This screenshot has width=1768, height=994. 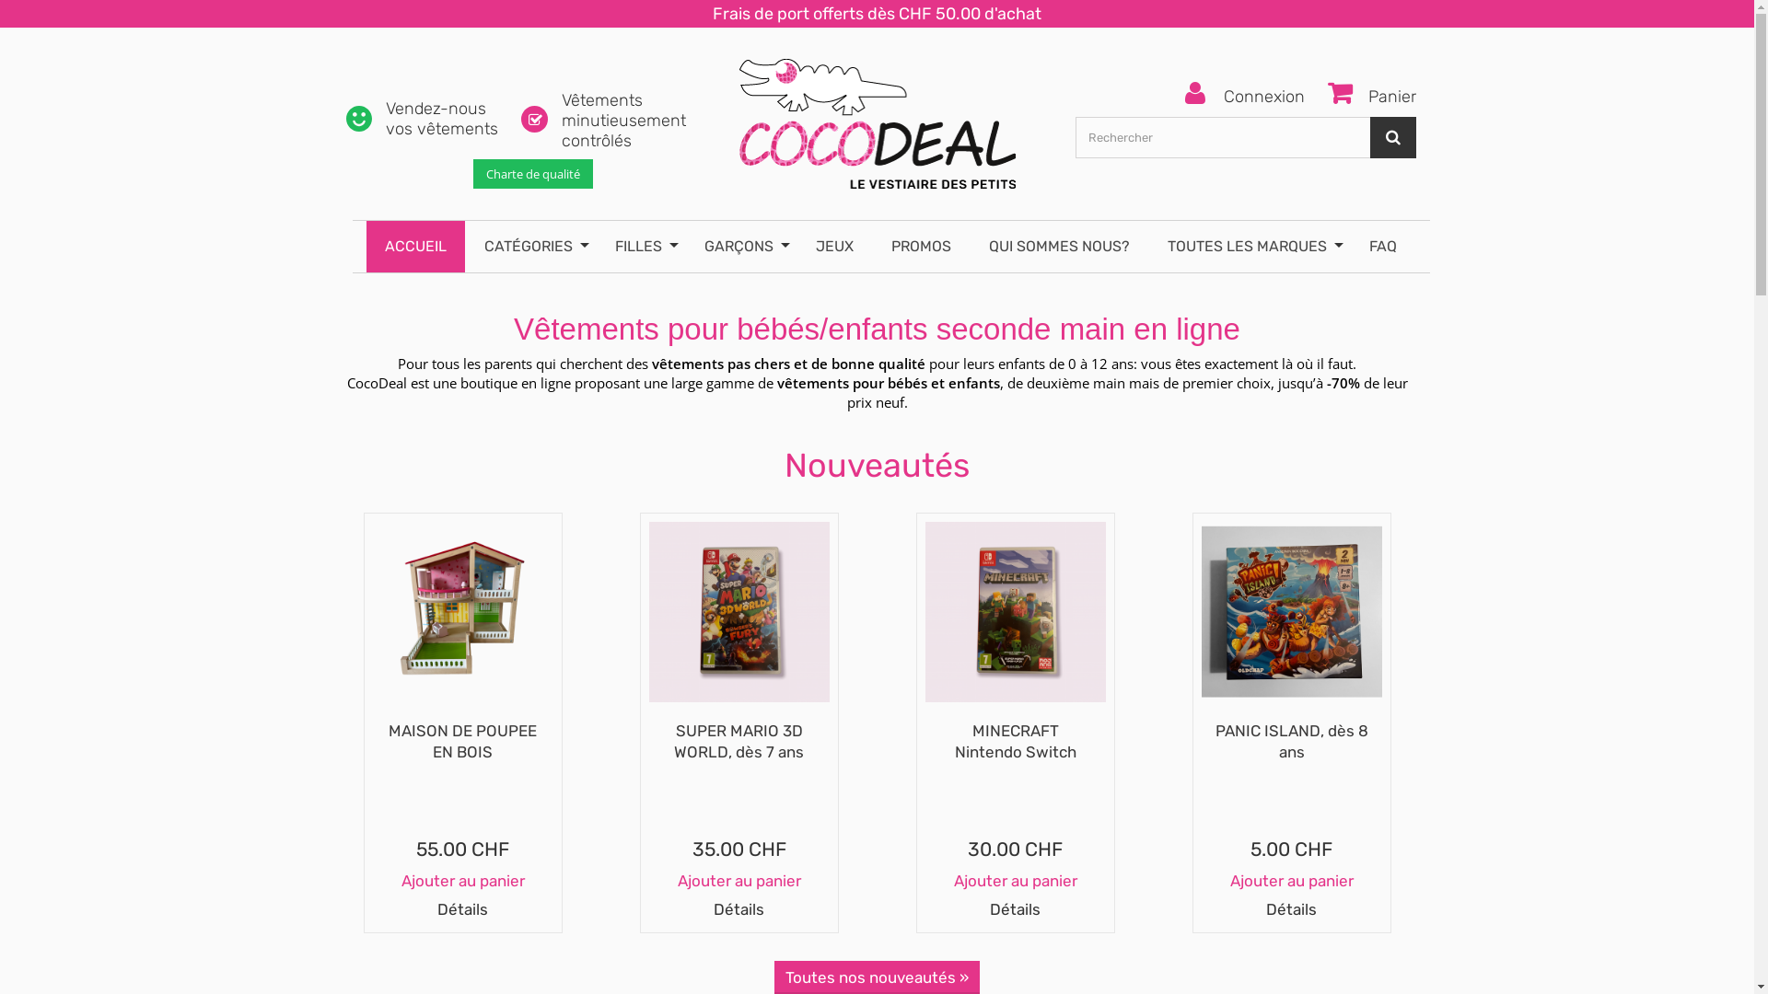 I want to click on MINECRAFT Nintendo Switch, so click(x=1015, y=644).